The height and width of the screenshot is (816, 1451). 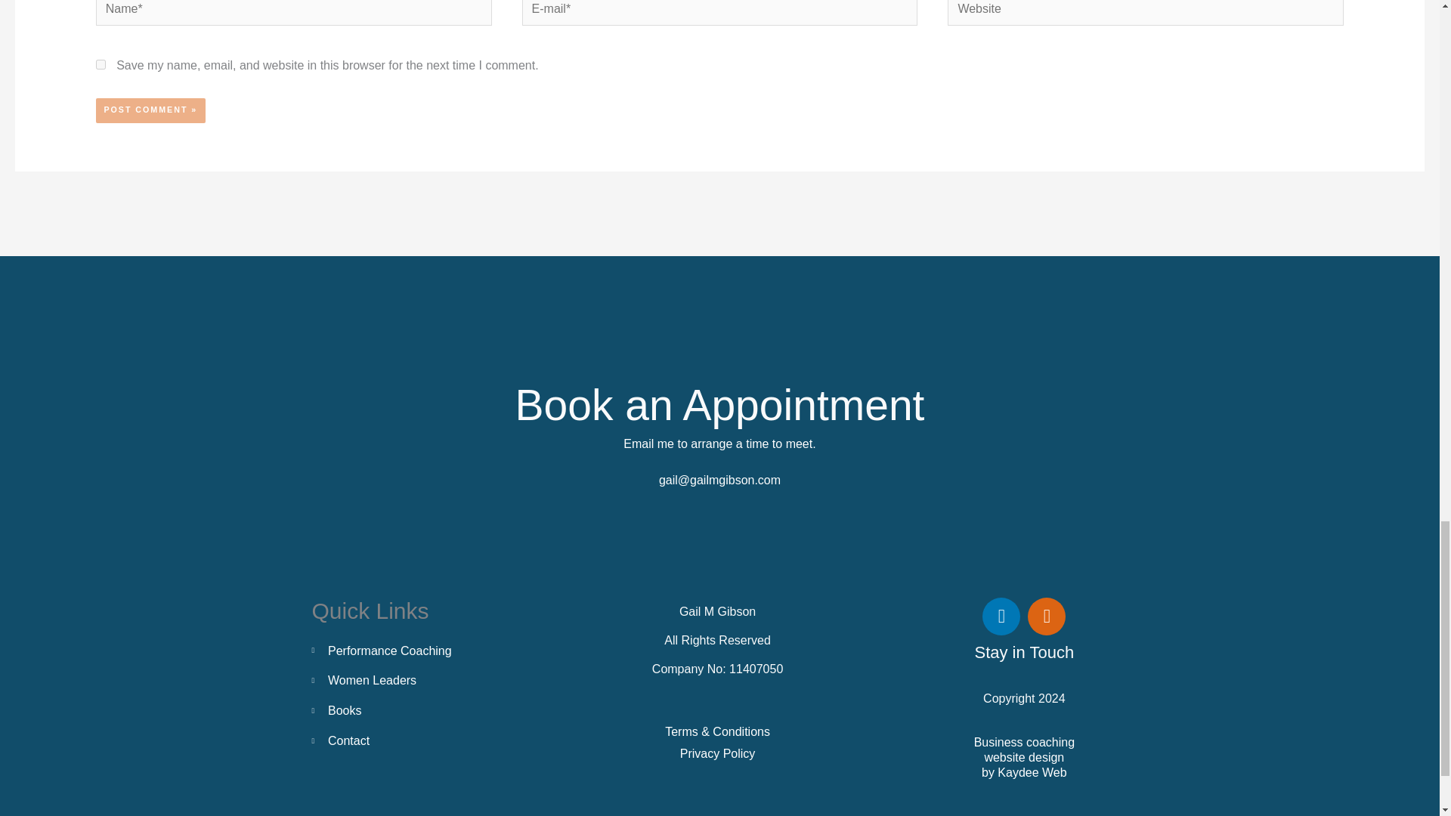 What do you see at coordinates (717, 754) in the screenshot?
I see `Privacy Policy` at bounding box center [717, 754].